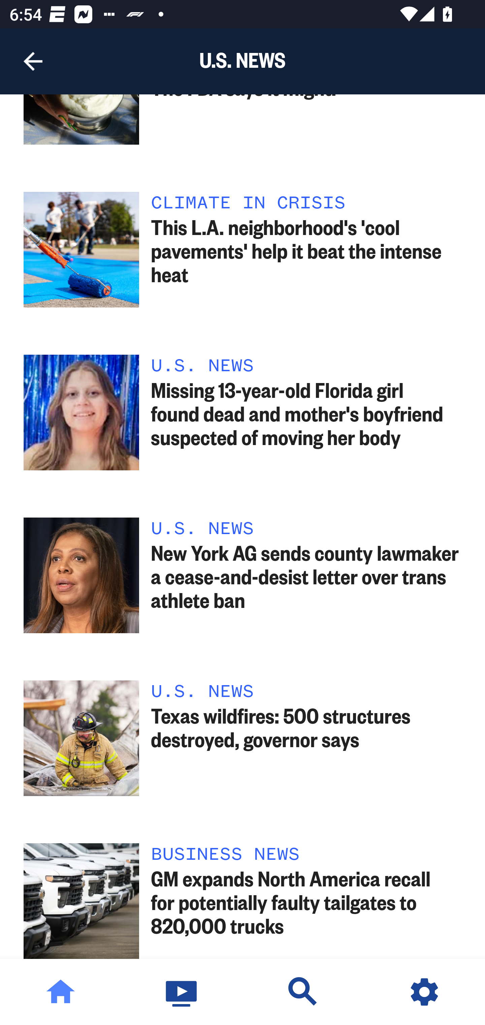  I want to click on Watch, so click(182, 992).